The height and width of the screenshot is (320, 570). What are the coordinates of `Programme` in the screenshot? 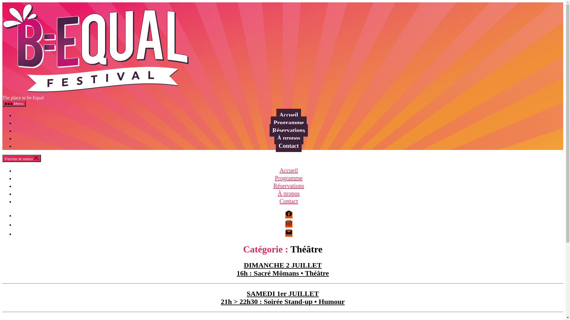 It's located at (289, 123).